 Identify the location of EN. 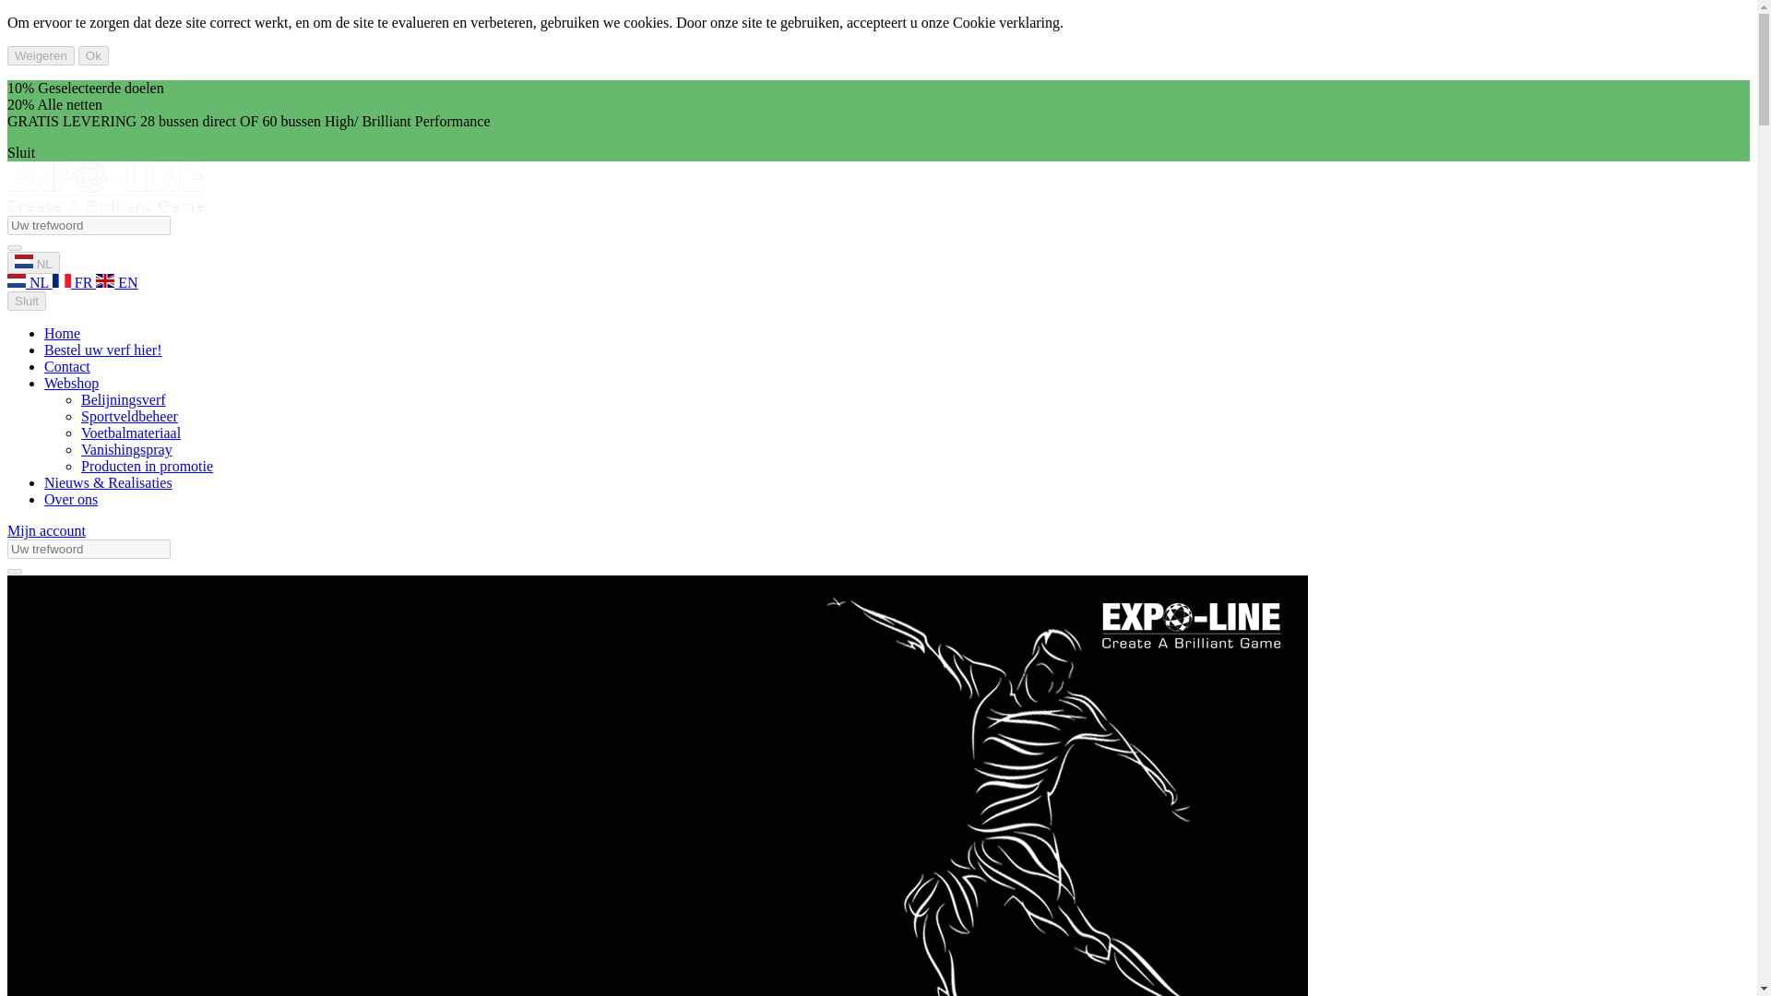
(105, 280).